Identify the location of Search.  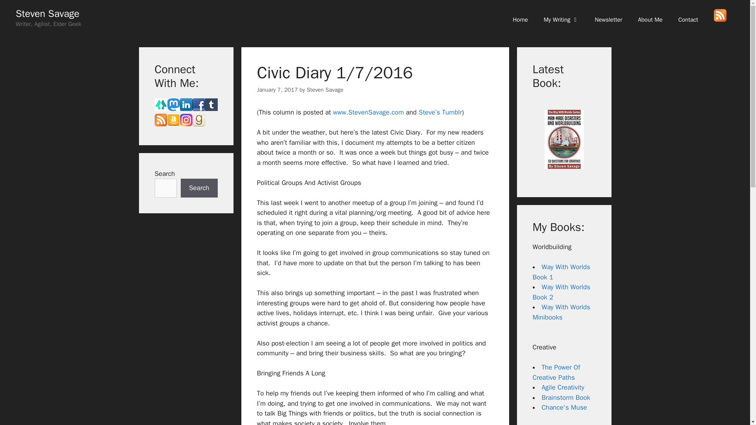
(199, 188).